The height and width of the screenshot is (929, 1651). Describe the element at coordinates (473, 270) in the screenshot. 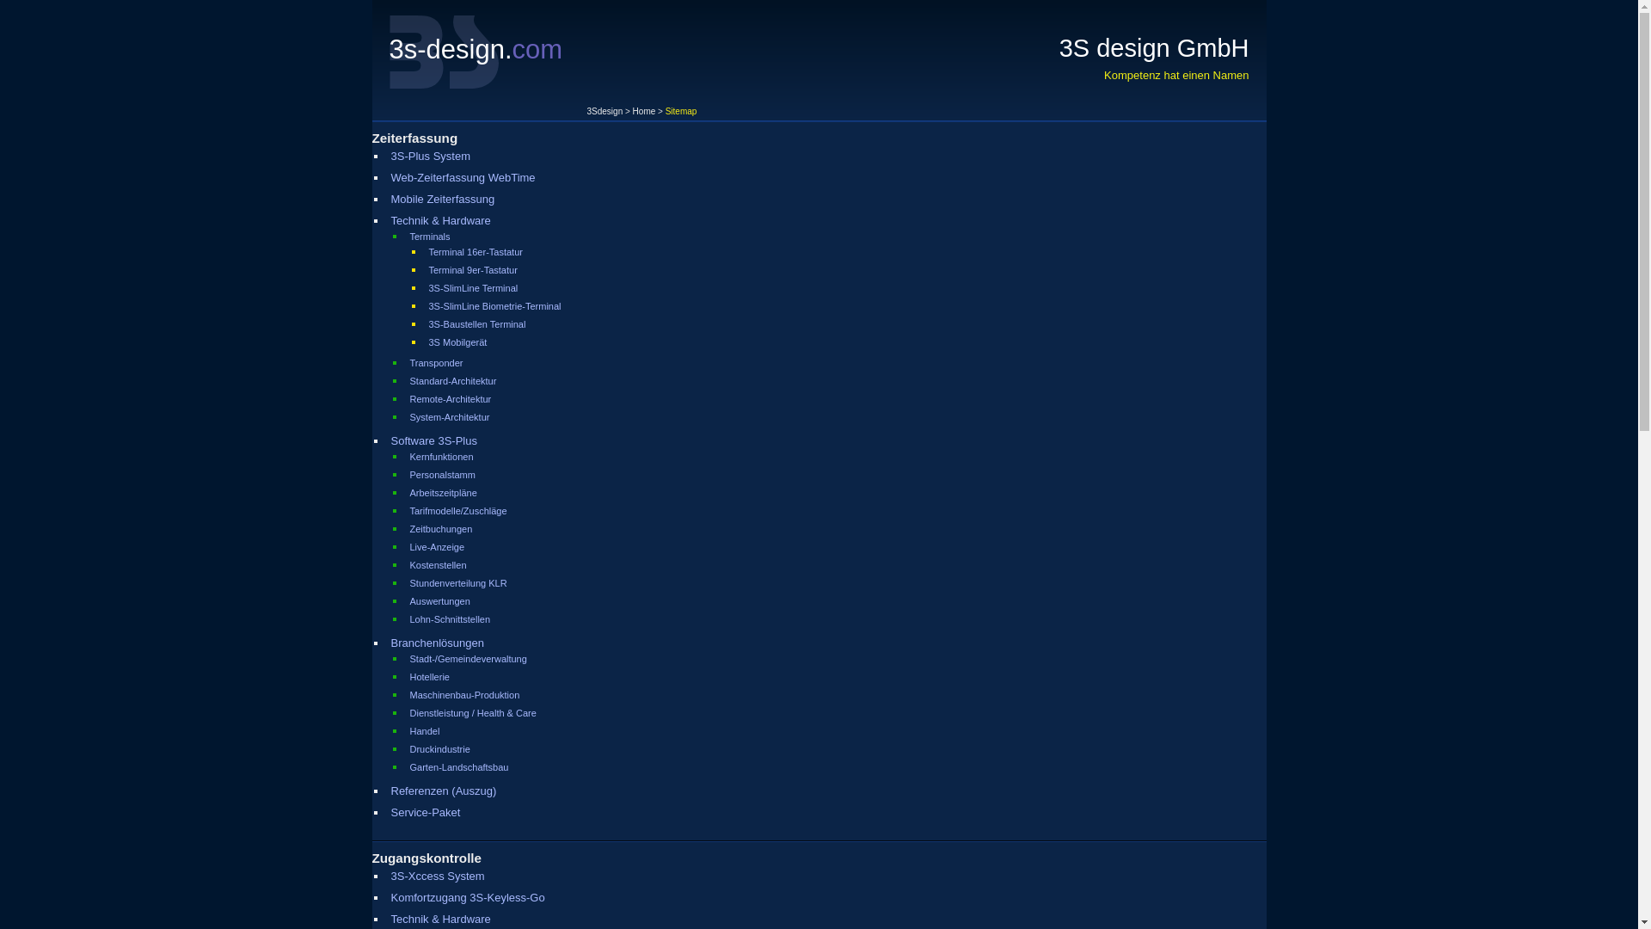

I see `Terminal 9er-Tastatur` at that location.